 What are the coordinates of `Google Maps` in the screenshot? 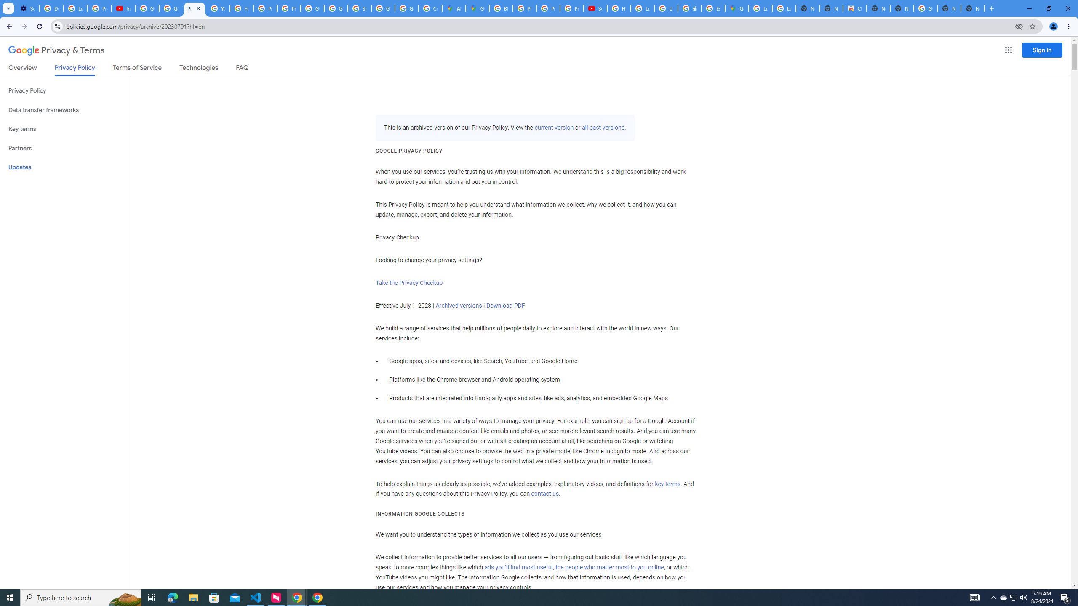 It's located at (736, 8).